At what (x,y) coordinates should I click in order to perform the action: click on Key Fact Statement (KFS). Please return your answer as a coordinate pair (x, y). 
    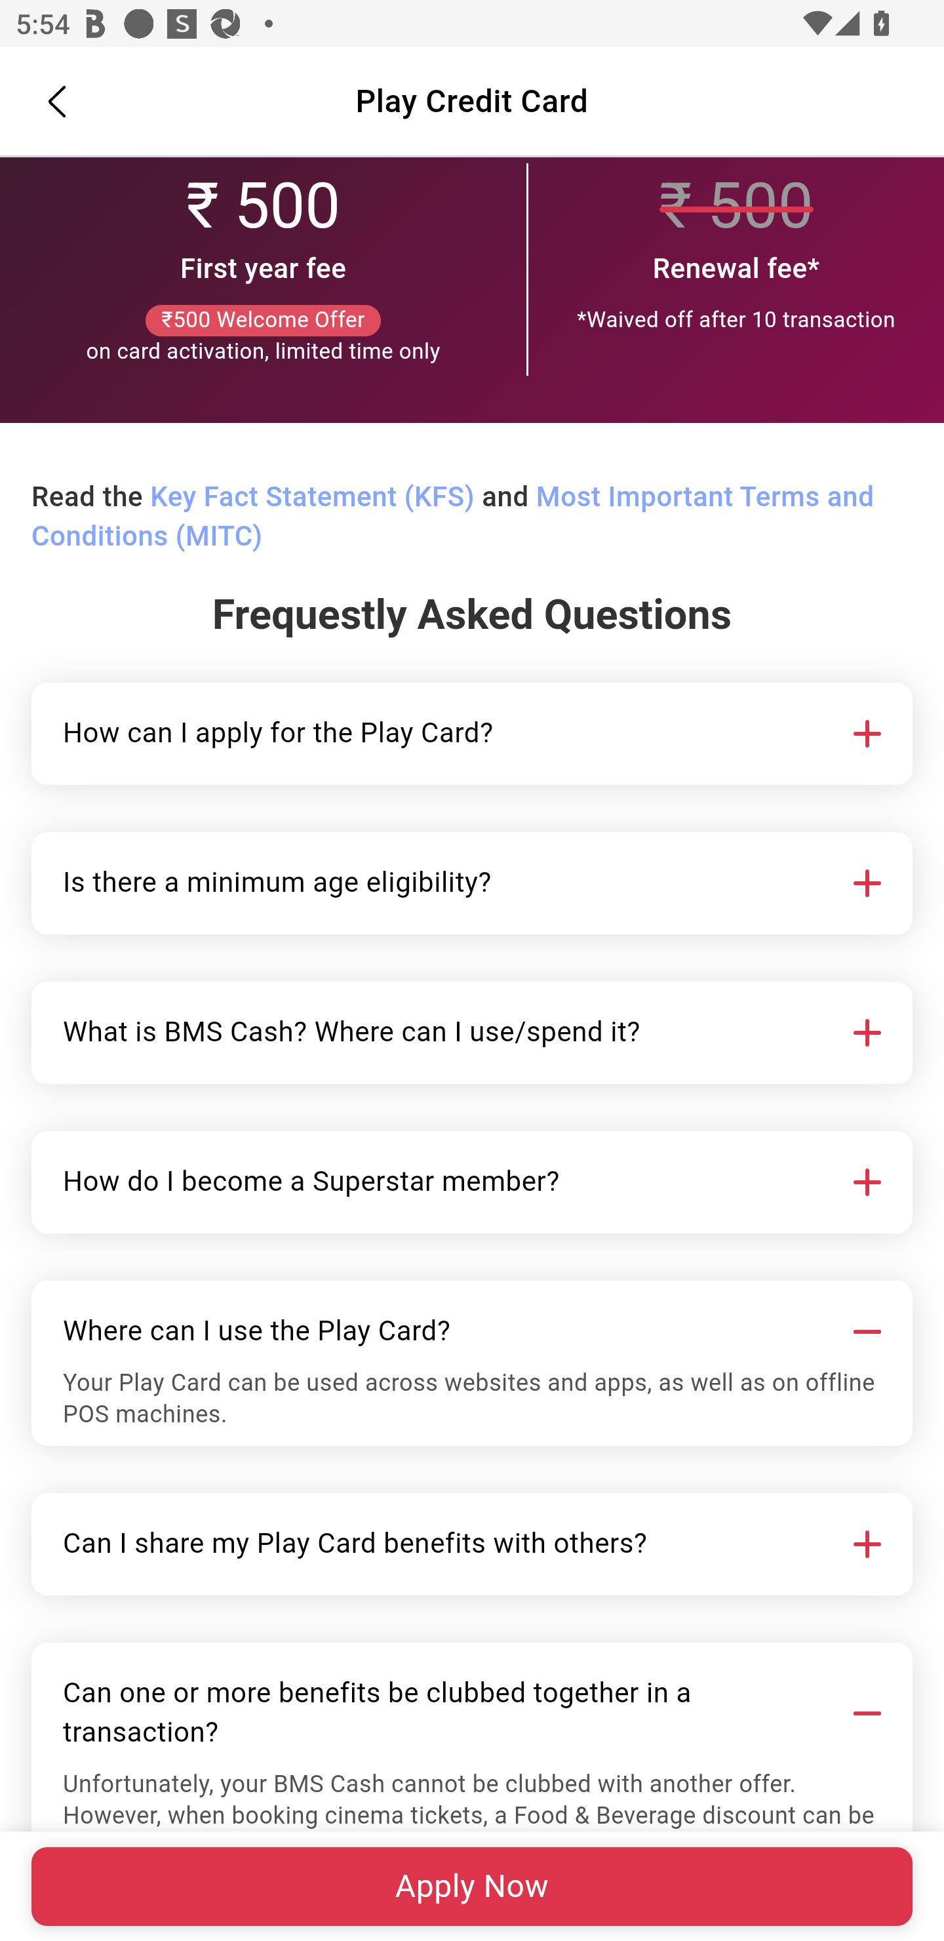
    Looking at the image, I should click on (312, 498).